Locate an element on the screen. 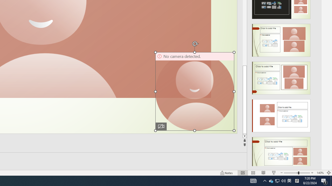 The image size is (332, 186). Normal is located at coordinates (243, 173).